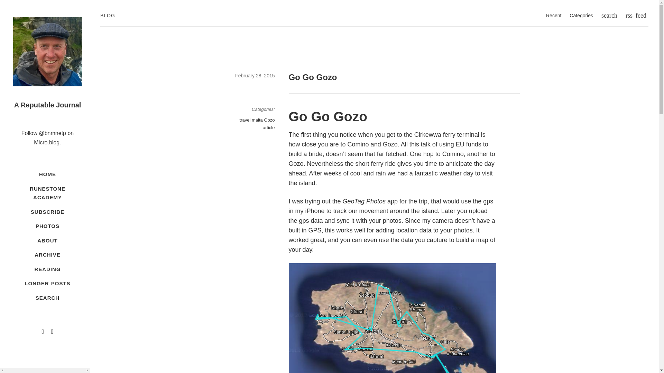  Describe the element at coordinates (581, 15) in the screenshot. I see `Categories` at that location.